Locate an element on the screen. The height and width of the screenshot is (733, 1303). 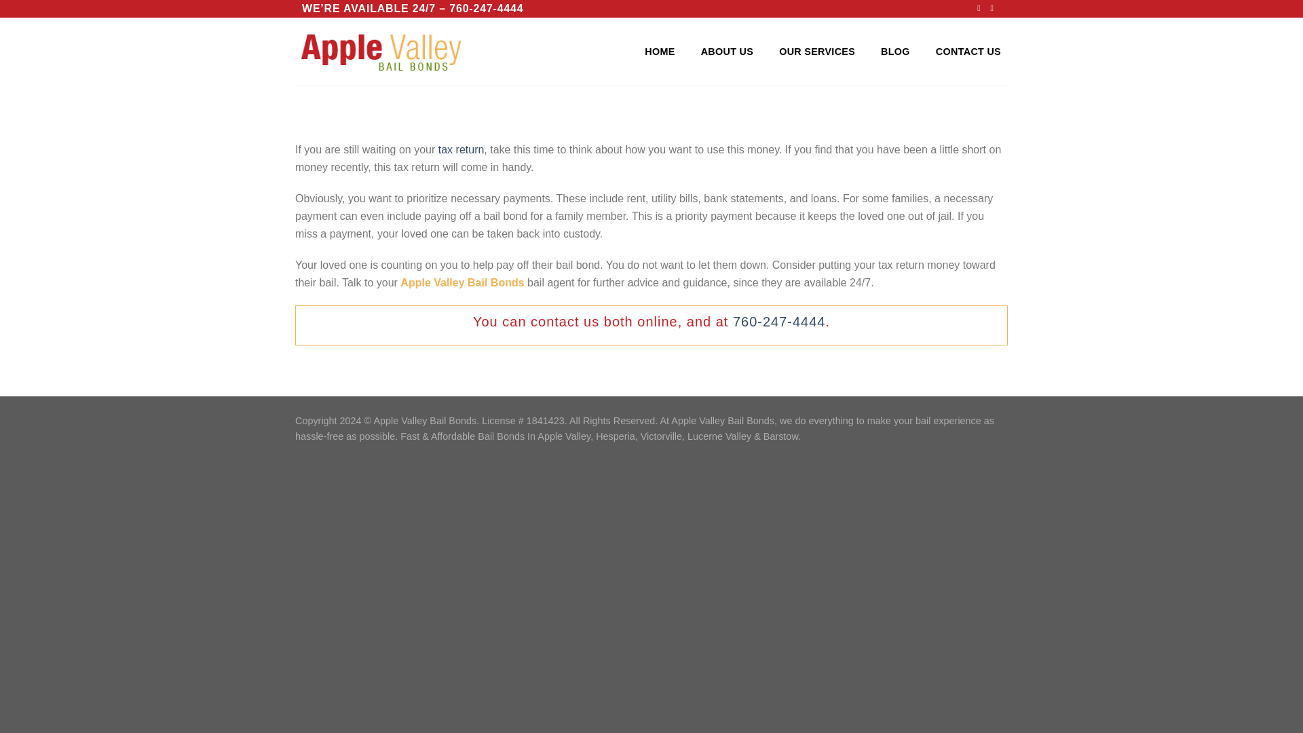
BLOG is located at coordinates (894, 52).